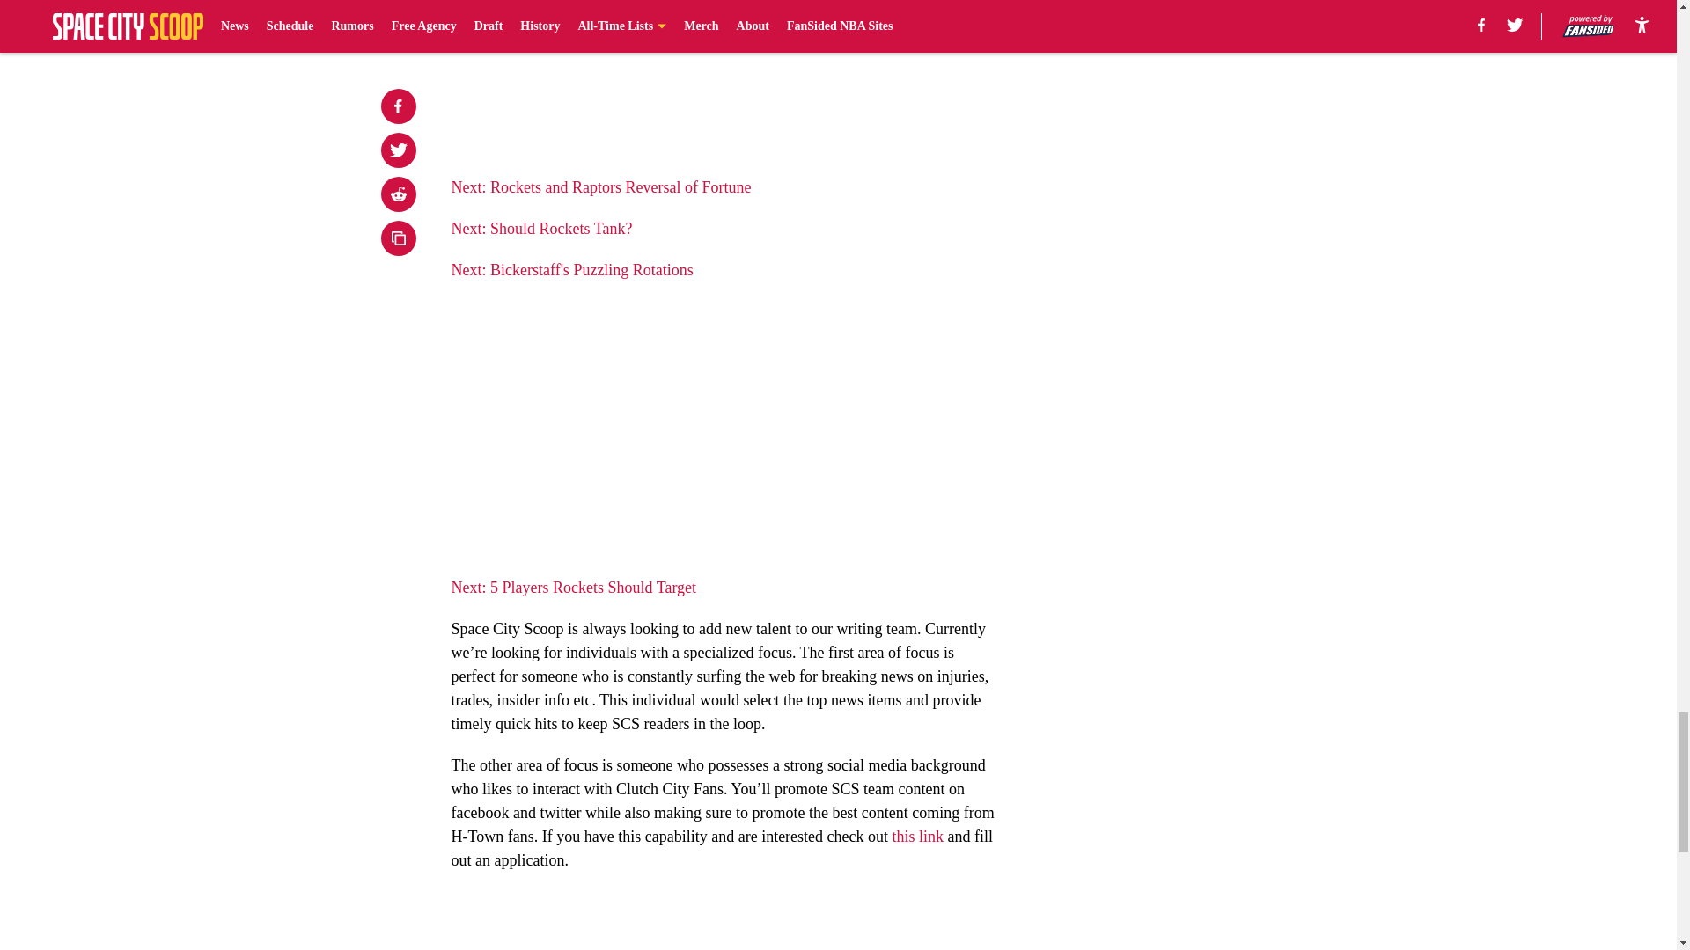  What do you see at coordinates (541, 229) in the screenshot?
I see `Next: Should Rockets Tank?` at bounding box center [541, 229].